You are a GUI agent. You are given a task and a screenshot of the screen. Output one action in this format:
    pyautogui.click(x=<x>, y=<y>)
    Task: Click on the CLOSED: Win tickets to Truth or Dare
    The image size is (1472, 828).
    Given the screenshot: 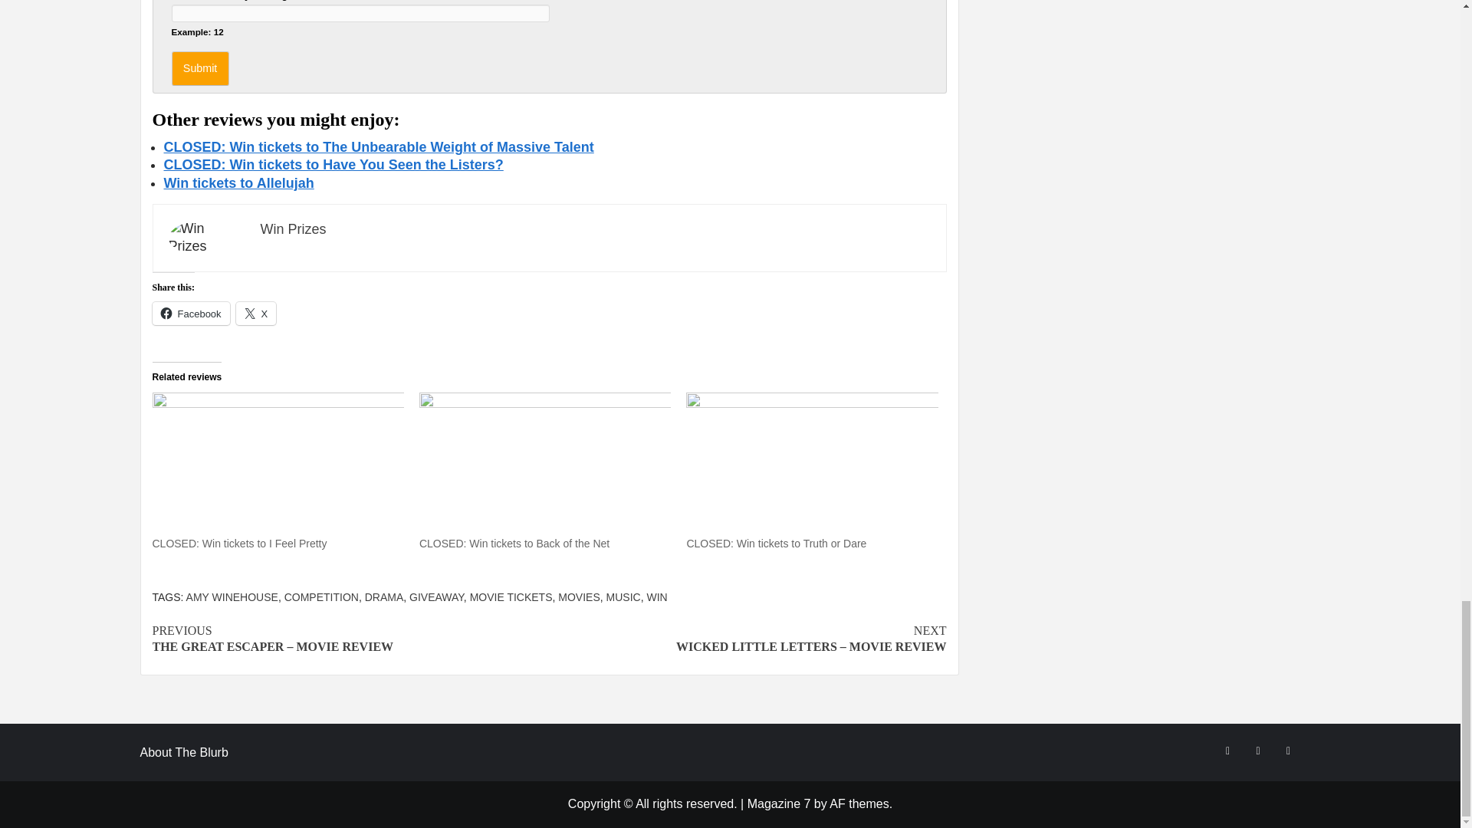 What is the action you would take?
    pyautogui.click(x=776, y=543)
    